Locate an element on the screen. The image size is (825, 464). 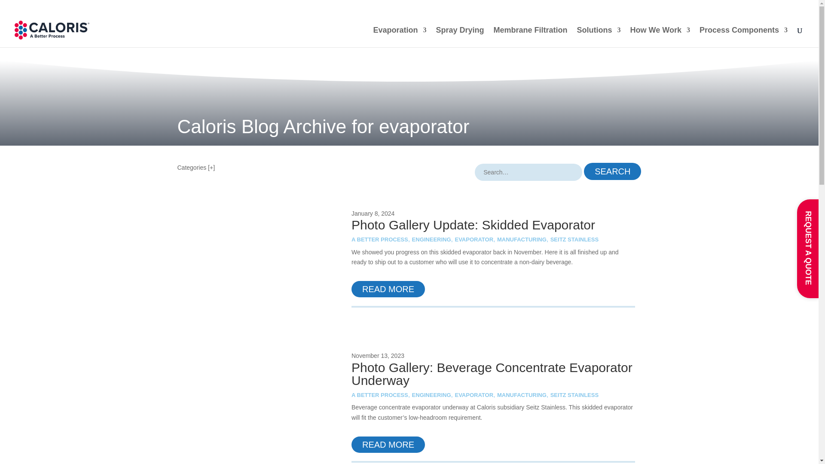
How We Work is located at coordinates (660, 37).